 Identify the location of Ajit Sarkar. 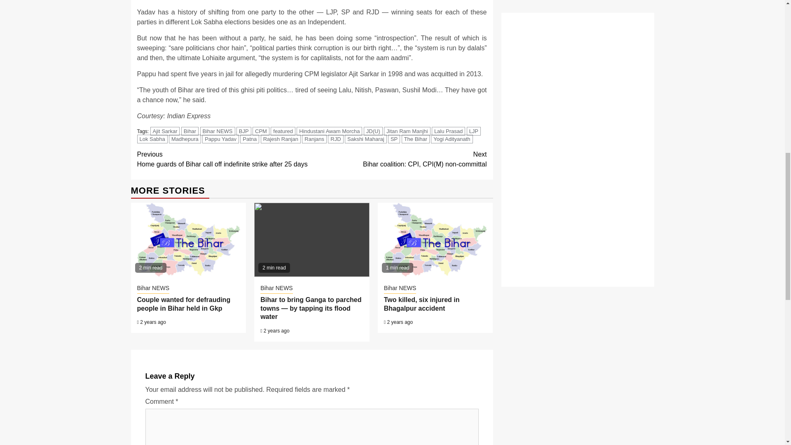
(165, 131).